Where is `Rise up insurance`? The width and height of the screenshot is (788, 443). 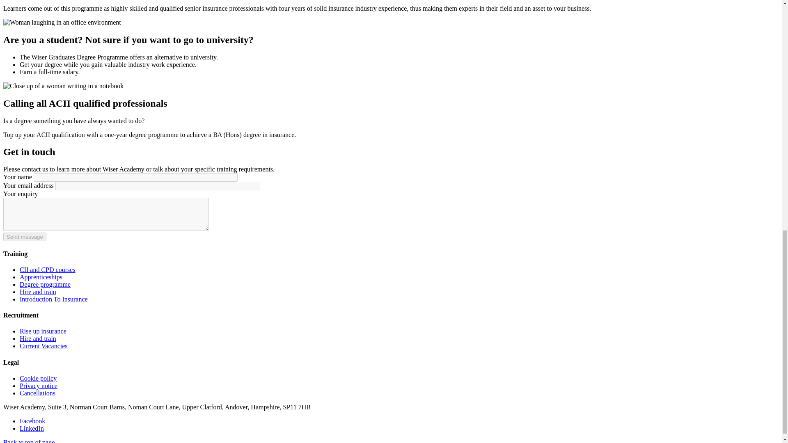
Rise up insurance is located at coordinates (43, 331).